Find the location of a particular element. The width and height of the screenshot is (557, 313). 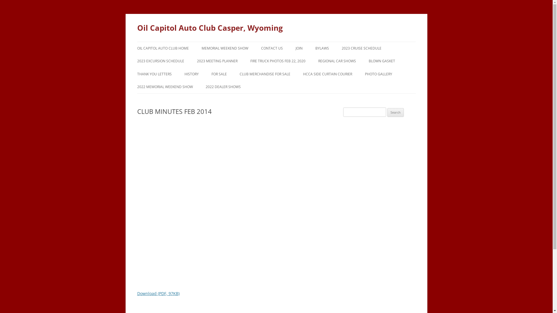

FIRE TRUCK PHOTOS FEB 22, 2020 is located at coordinates (278, 61).